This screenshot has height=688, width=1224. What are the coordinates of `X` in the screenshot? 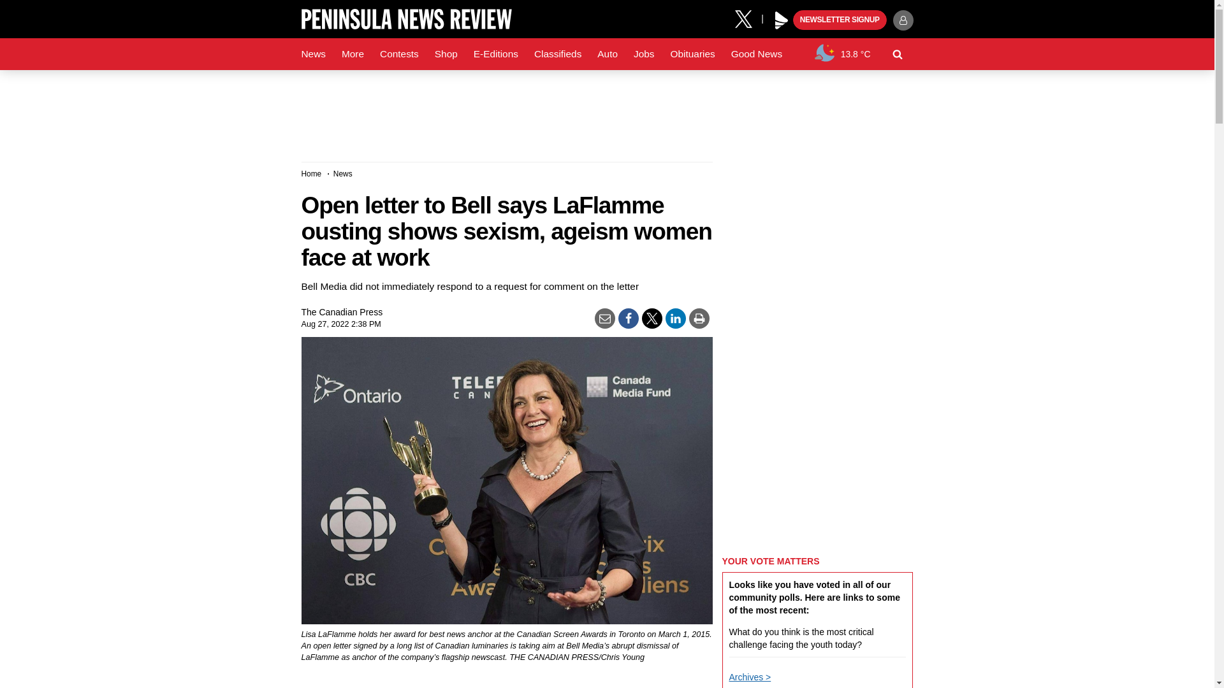 It's located at (748, 18).